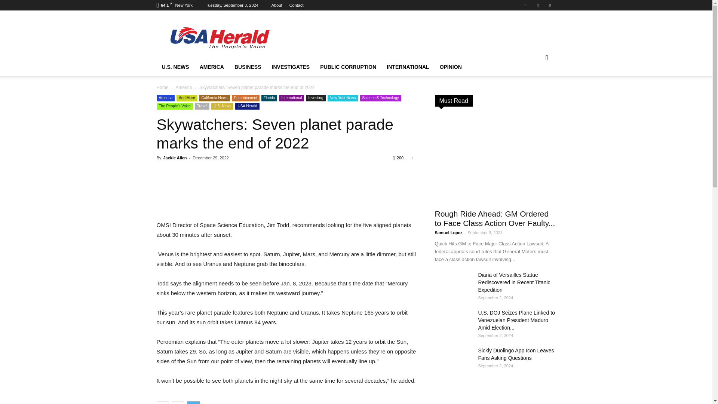 The height and width of the screenshot is (404, 718). What do you see at coordinates (248, 67) in the screenshot?
I see `BUSINESS` at bounding box center [248, 67].